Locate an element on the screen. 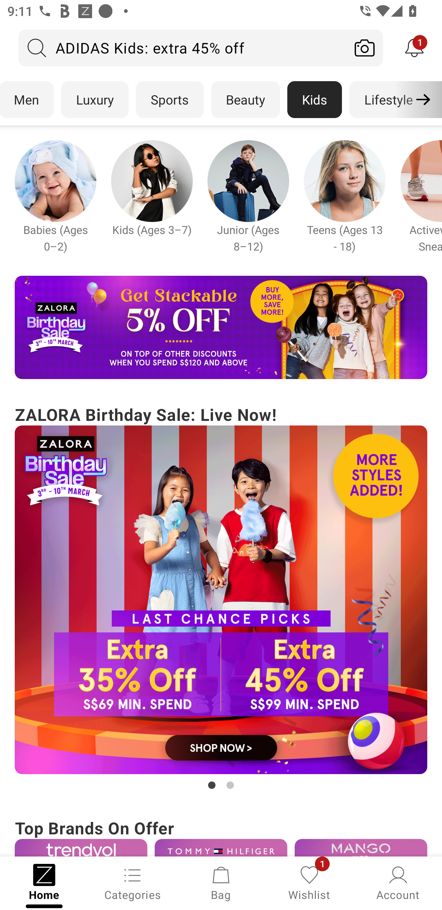  Kids is located at coordinates (315, 100).